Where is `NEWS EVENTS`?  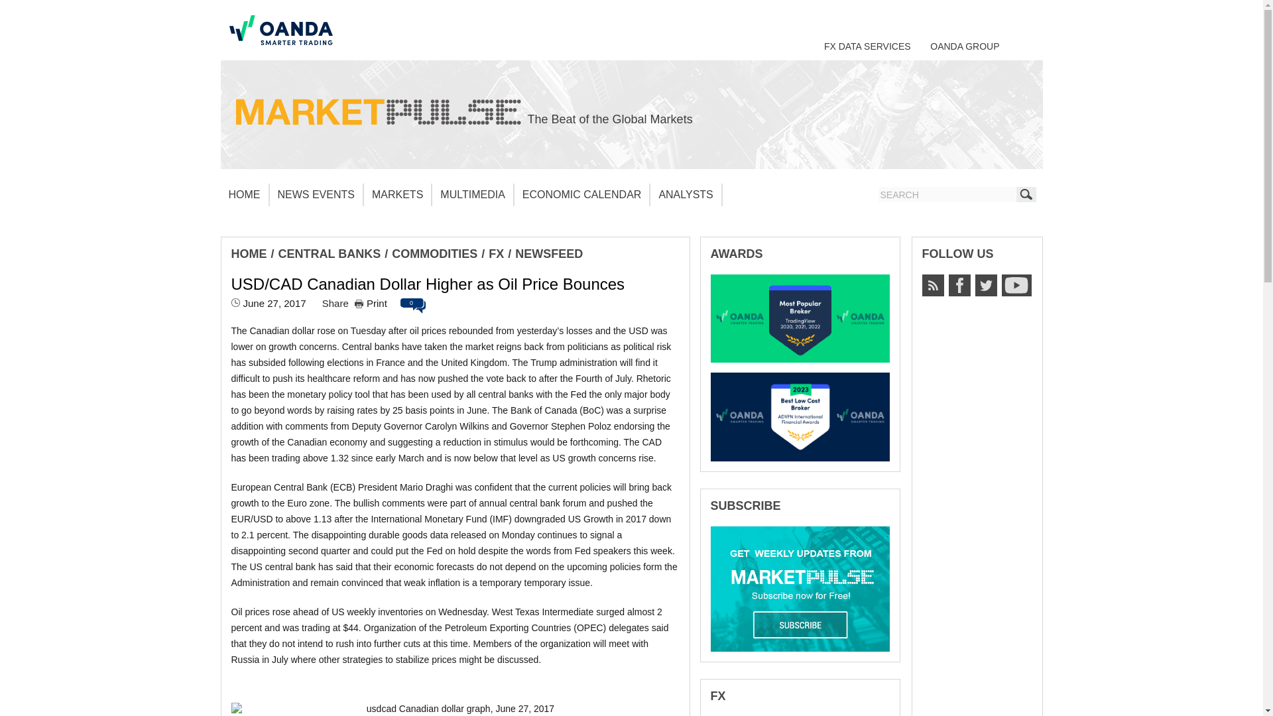 NEWS EVENTS is located at coordinates (316, 195).